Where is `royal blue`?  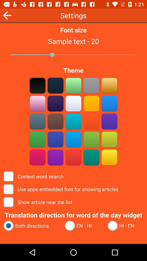
royal blue is located at coordinates (56, 139).